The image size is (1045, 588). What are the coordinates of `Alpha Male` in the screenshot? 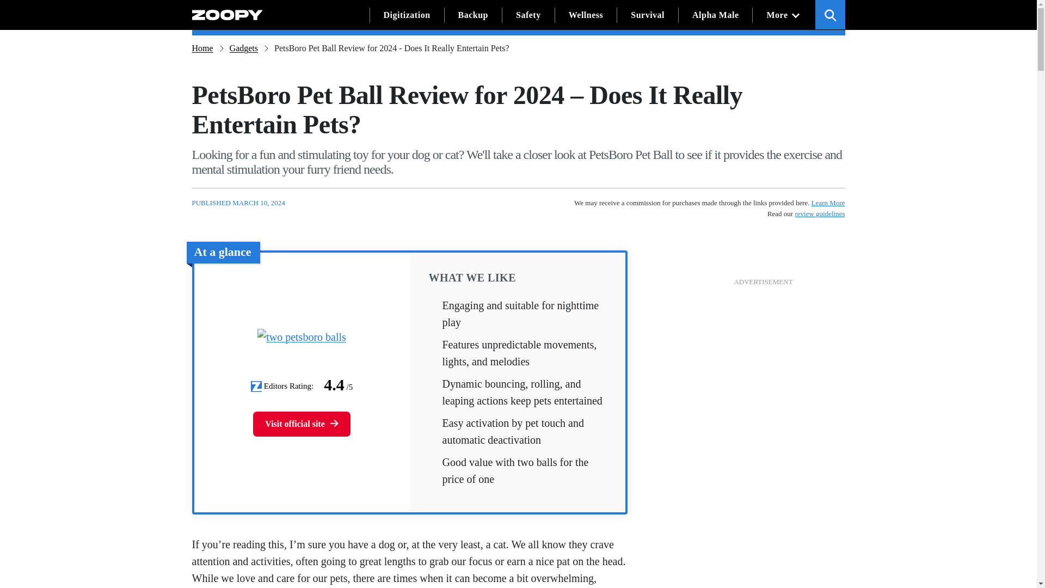 It's located at (715, 15).